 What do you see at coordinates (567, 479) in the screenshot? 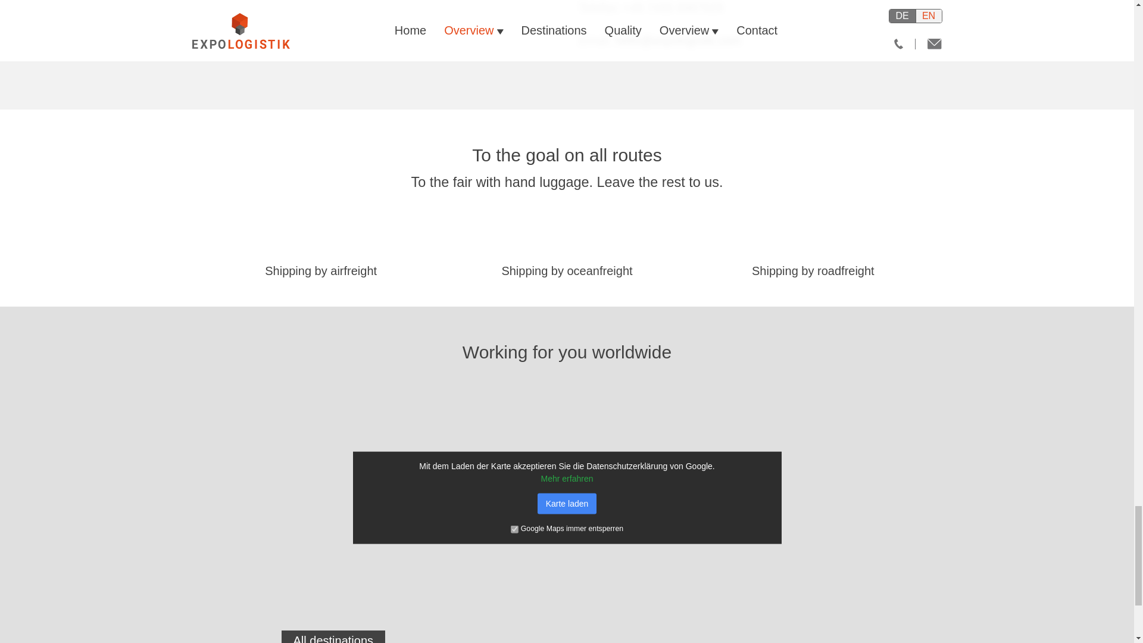
I see `Mehr erfahren` at bounding box center [567, 479].